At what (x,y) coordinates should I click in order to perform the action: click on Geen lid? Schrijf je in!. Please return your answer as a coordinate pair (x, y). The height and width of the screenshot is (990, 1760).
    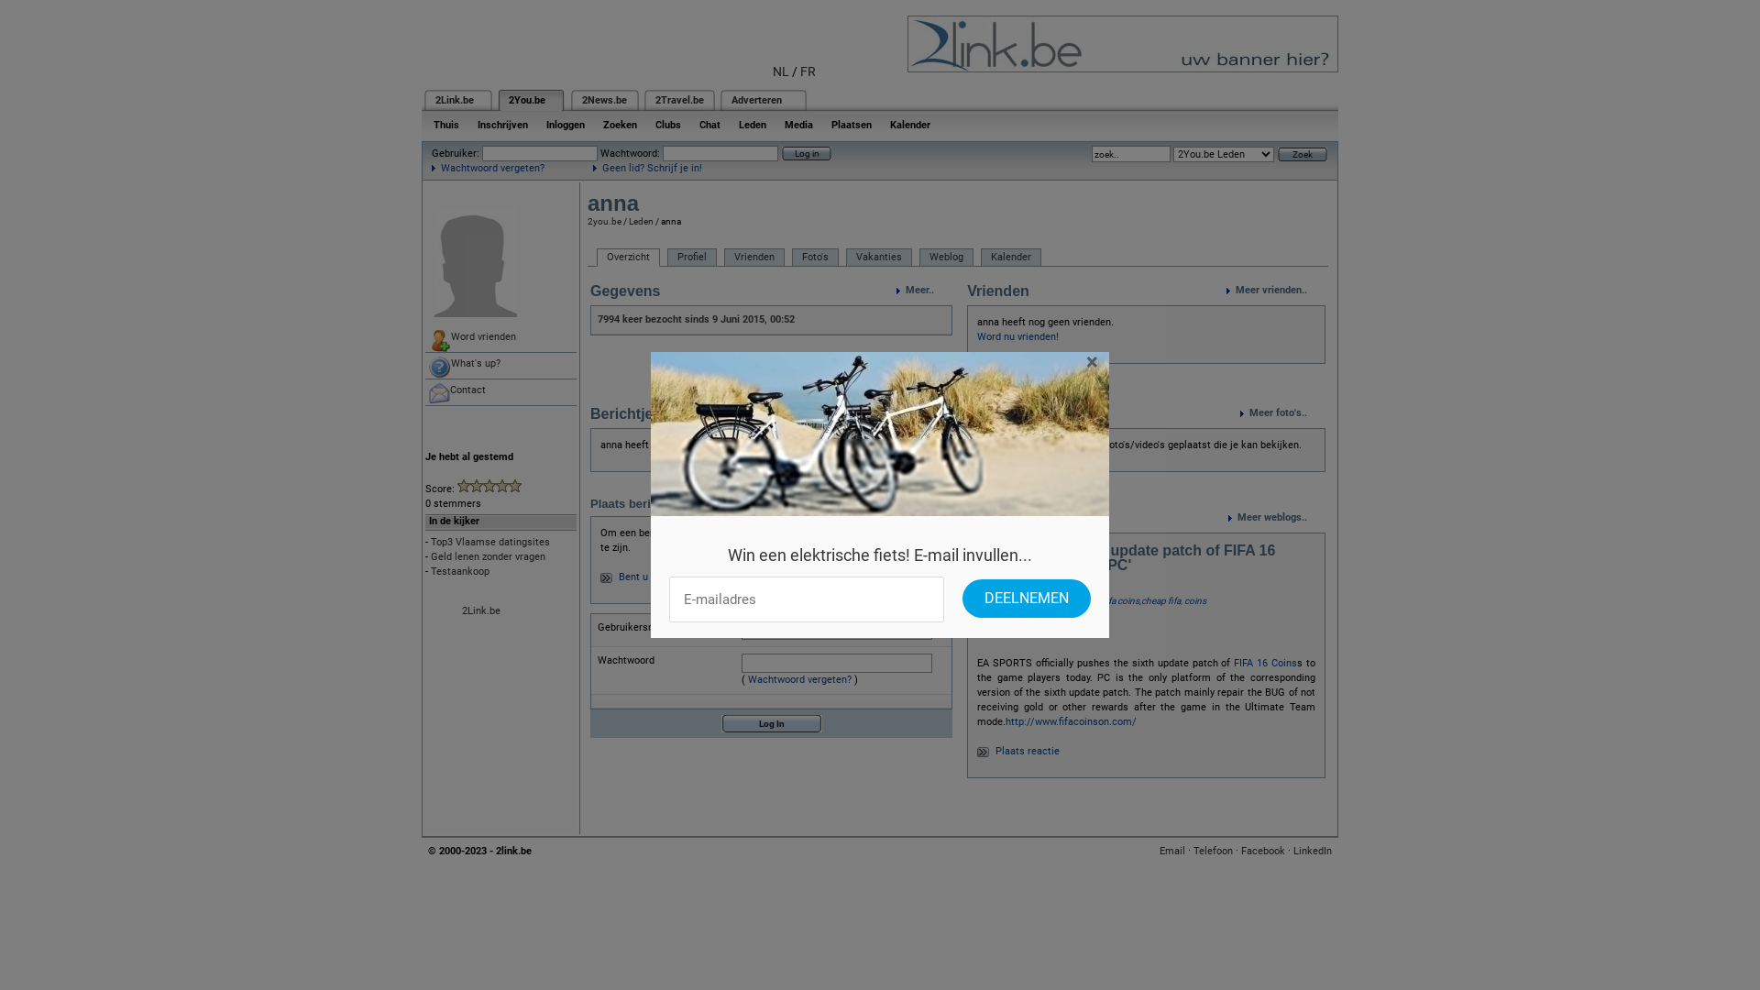
    Looking at the image, I should click on (647, 169).